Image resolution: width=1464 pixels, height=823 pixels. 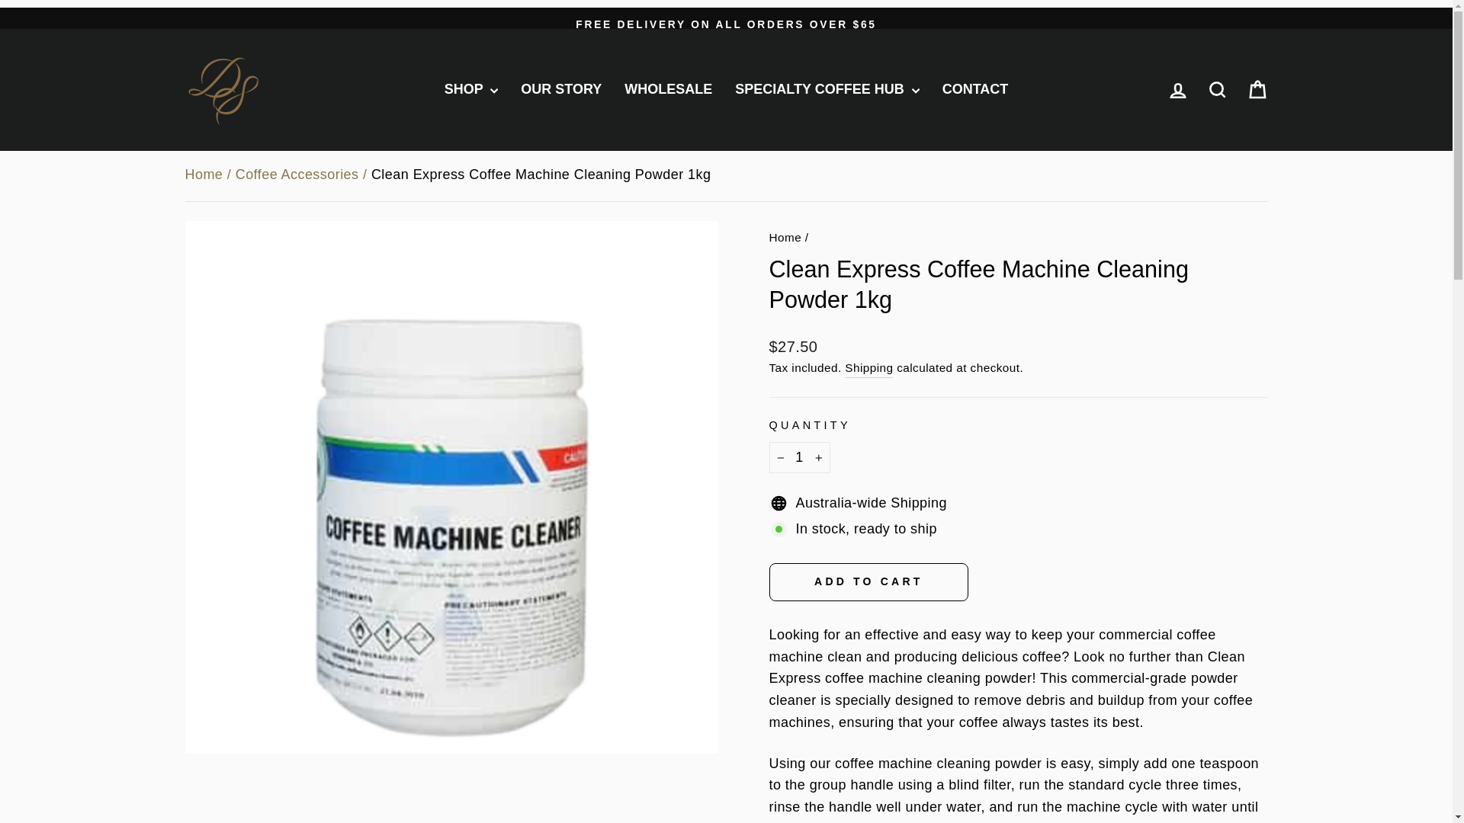 I want to click on ACCOUNT, so click(x=1177, y=90).